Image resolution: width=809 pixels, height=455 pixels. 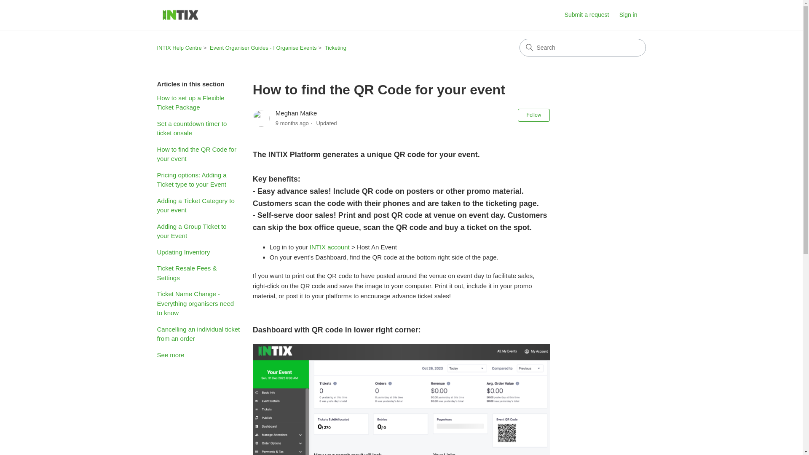 I want to click on See more, so click(x=170, y=355).